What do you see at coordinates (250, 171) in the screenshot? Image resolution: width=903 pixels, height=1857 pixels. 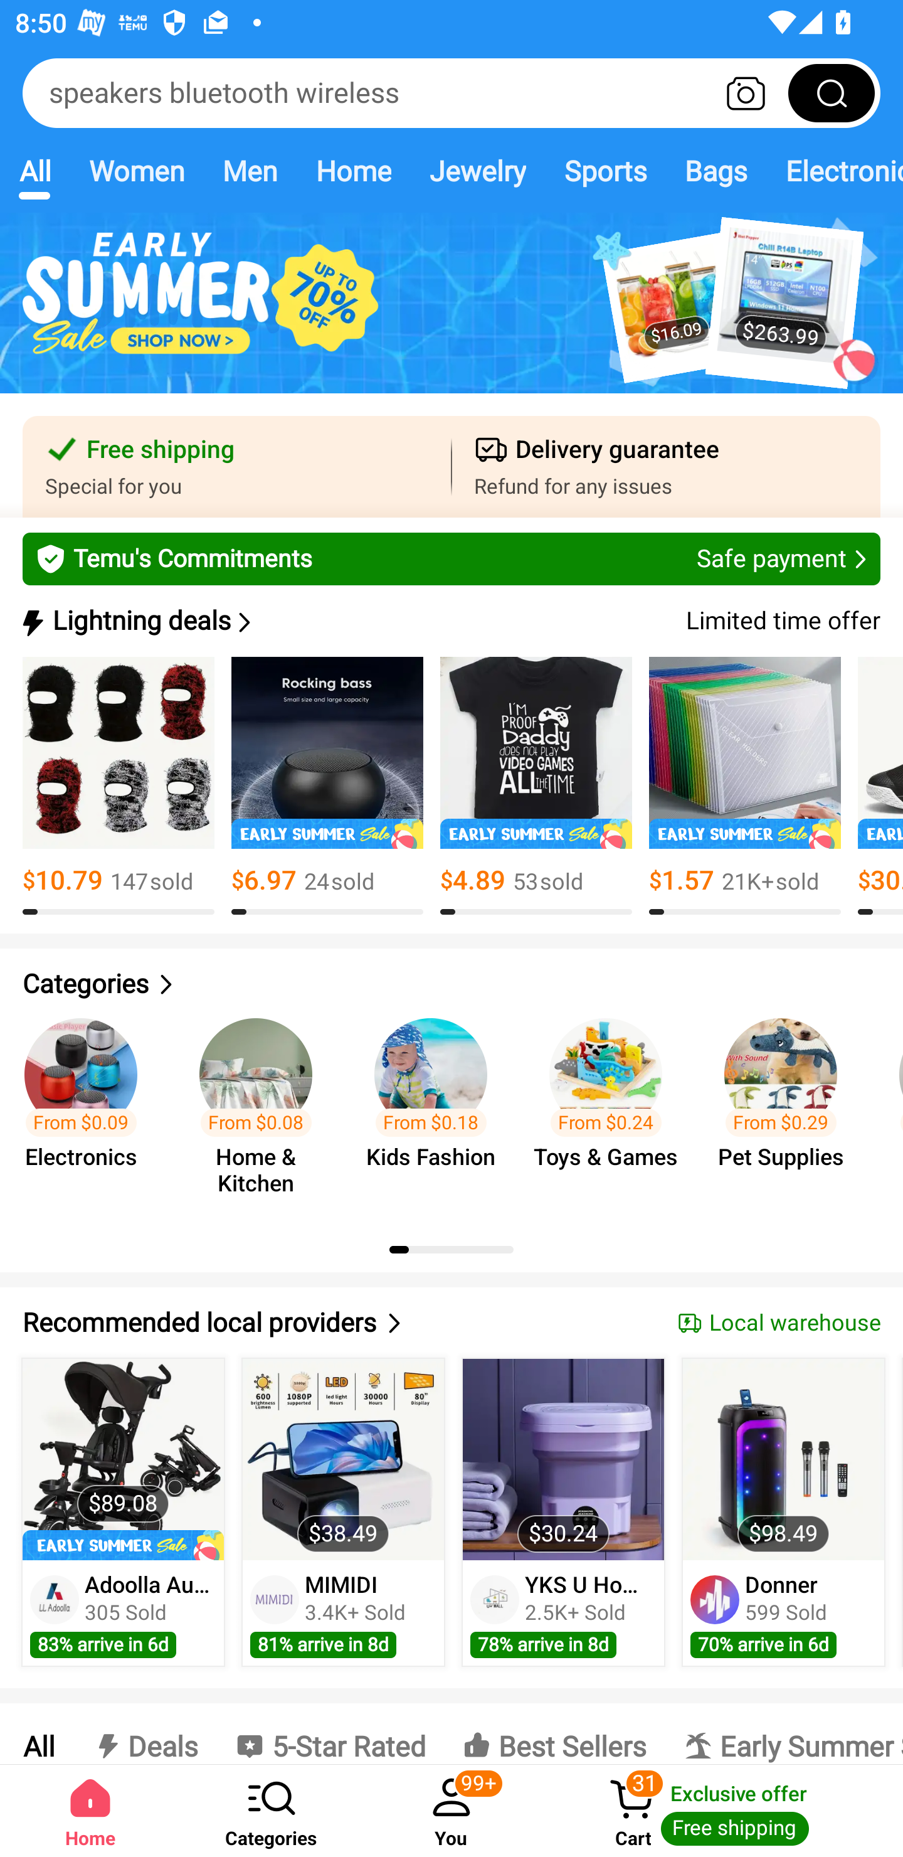 I see `Men` at bounding box center [250, 171].